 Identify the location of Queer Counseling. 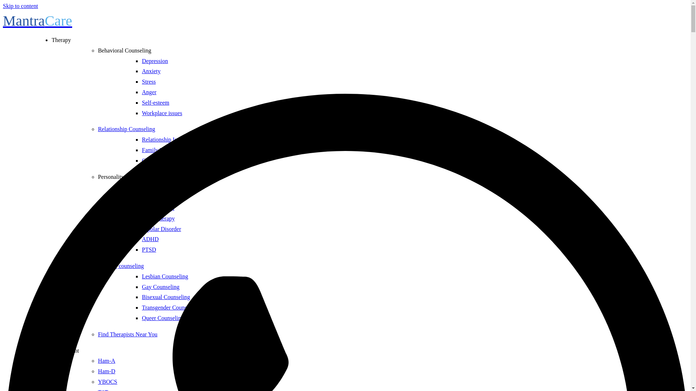
(162, 318).